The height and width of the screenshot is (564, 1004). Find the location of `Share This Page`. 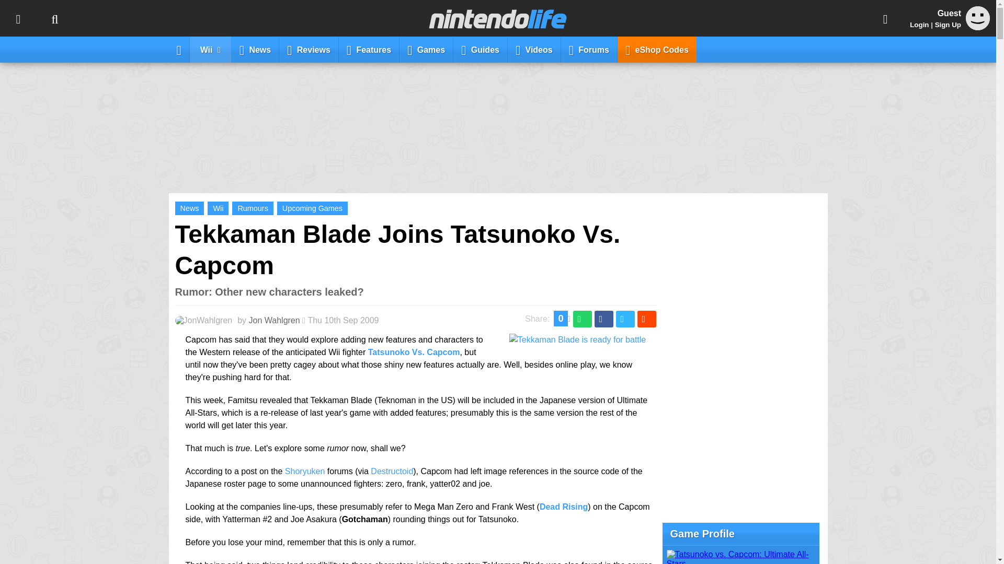

Share This Page is located at coordinates (885, 18).